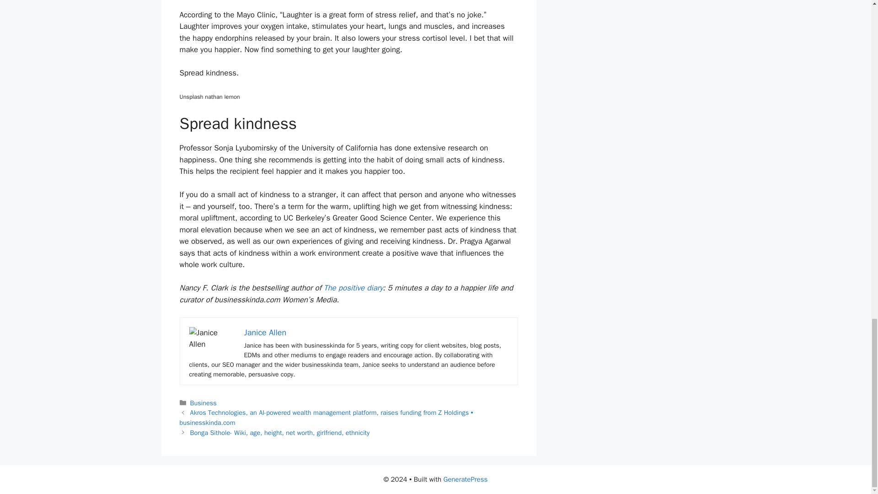 The width and height of the screenshot is (878, 494). What do you see at coordinates (466, 479) in the screenshot?
I see `GeneratePress` at bounding box center [466, 479].